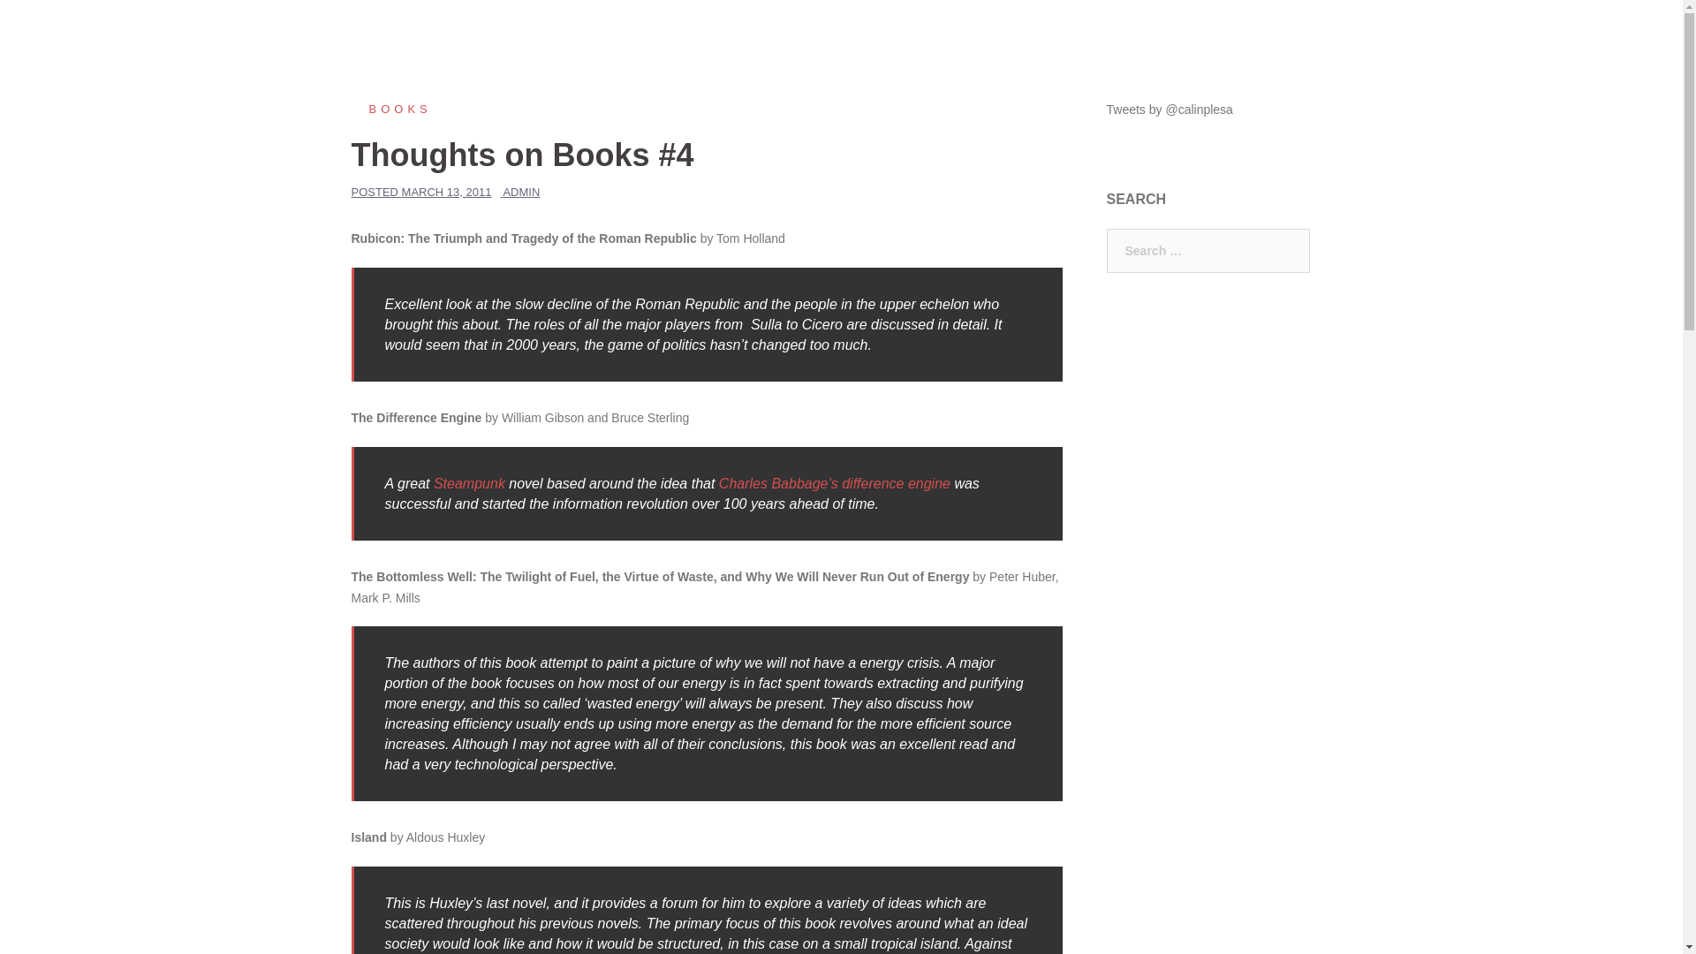 Image resolution: width=1696 pixels, height=954 pixels. I want to click on ADMIN, so click(520, 191).